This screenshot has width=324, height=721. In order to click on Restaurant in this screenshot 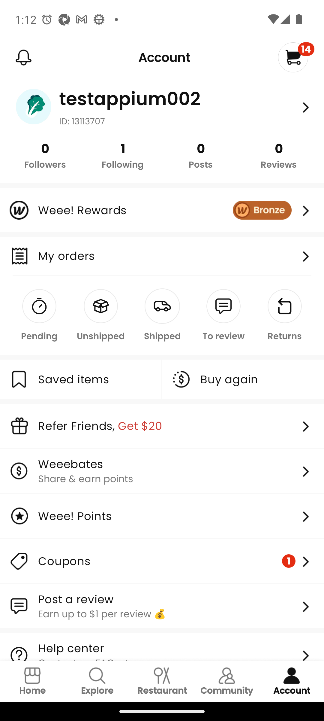, I will do `click(162, 681)`.